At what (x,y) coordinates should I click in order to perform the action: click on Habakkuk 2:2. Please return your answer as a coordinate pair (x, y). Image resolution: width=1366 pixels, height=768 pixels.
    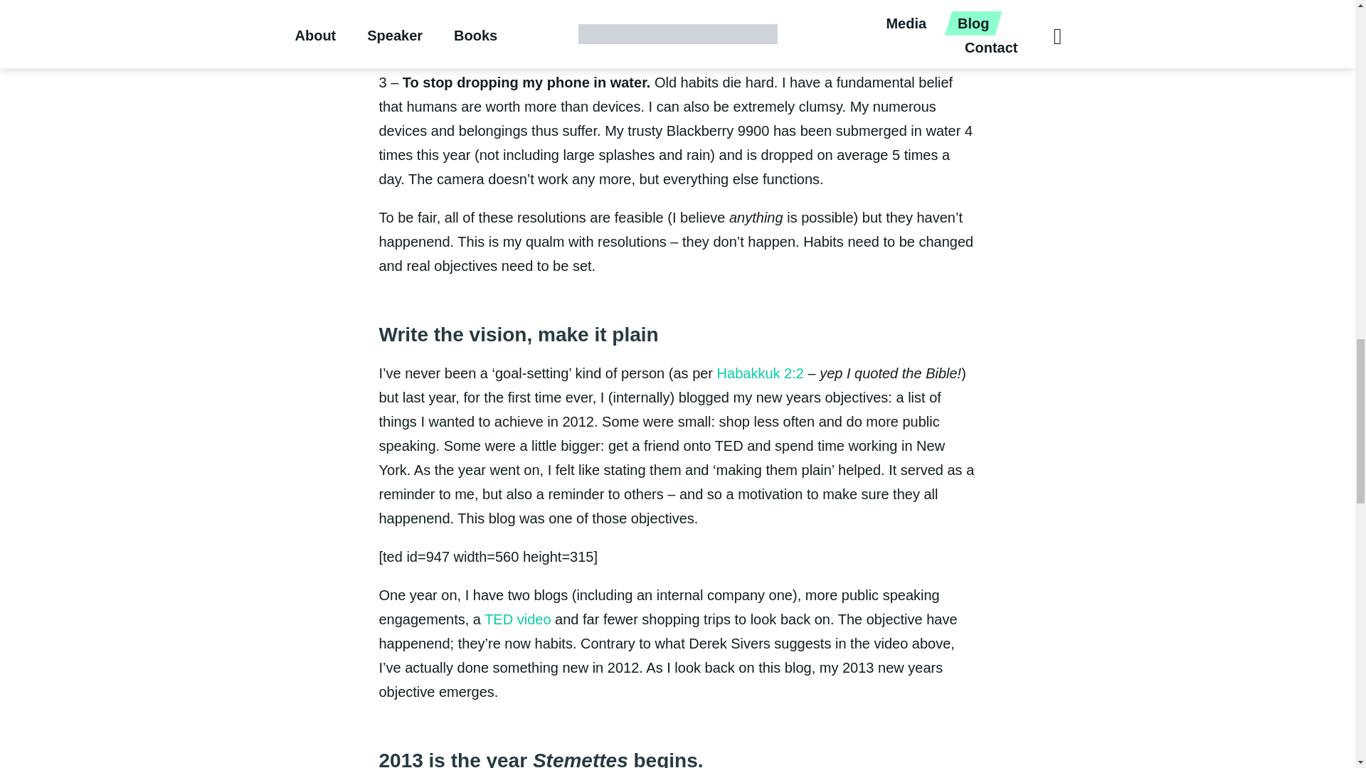
    Looking at the image, I should click on (761, 373).